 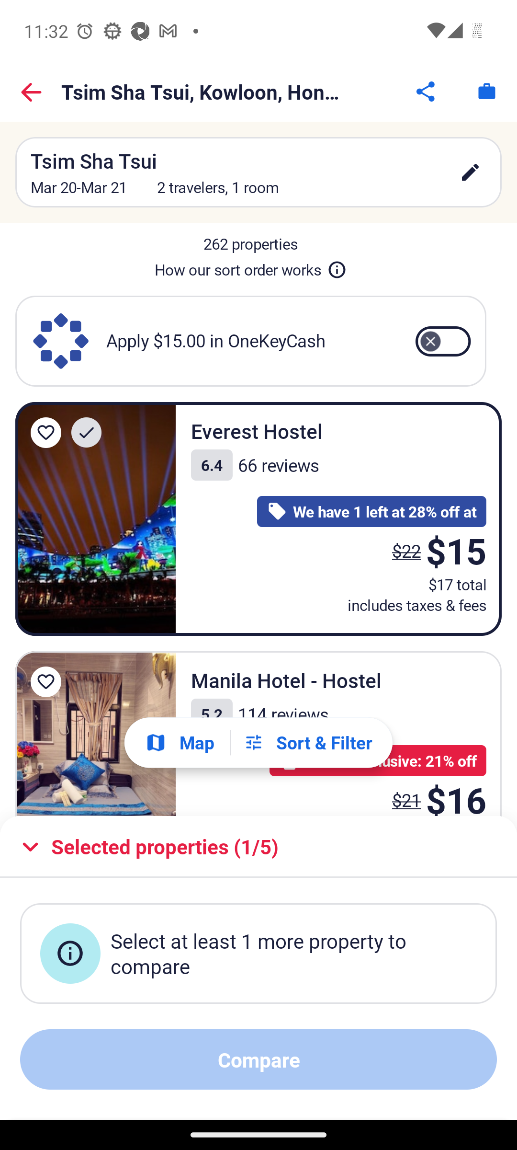 What do you see at coordinates (307, 743) in the screenshot?
I see `Filters Sort & Filter Filters Button` at bounding box center [307, 743].